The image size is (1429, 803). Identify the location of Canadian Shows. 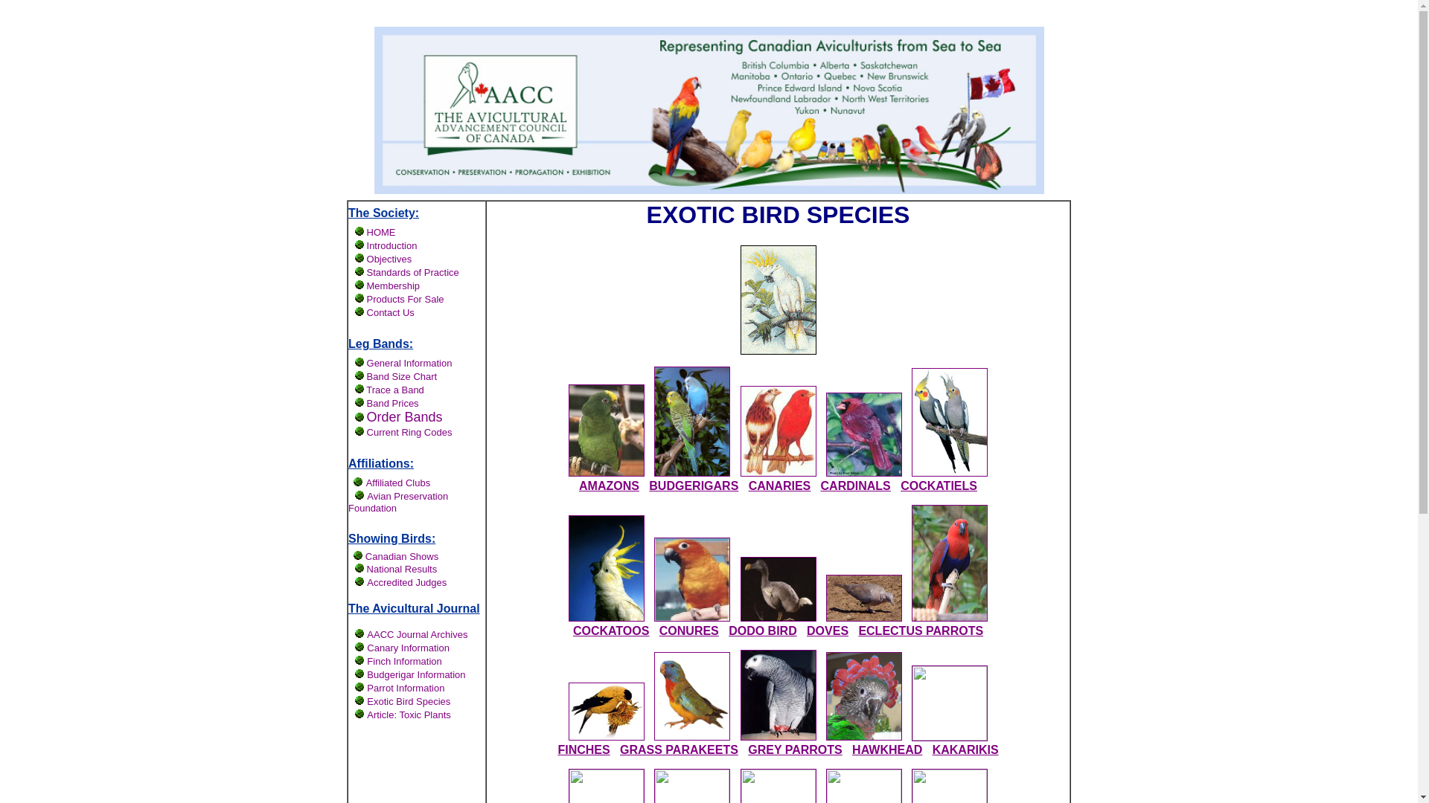
(402, 556).